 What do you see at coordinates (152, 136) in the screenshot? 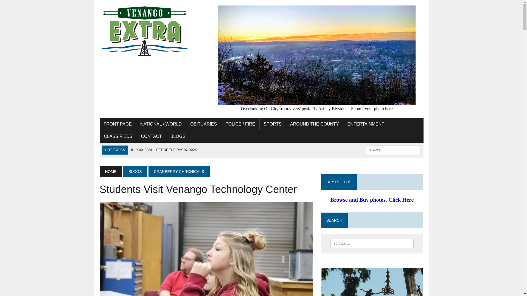
I see `CONTACT` at bounding box center [152, 136].